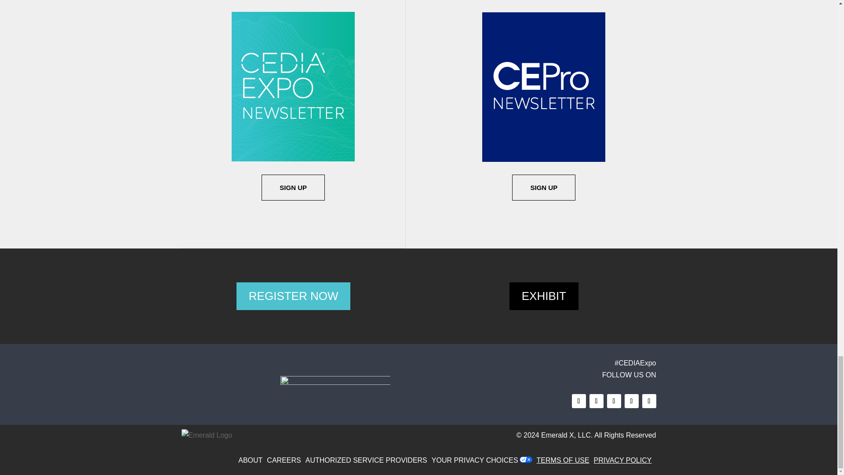 Image resolution: width=844 pixels, height=475 pixels. What do you see at coordinates (648, 401) in the screenshot?
I see `Follow on LinkedIn` at bounding box center [648, 401].